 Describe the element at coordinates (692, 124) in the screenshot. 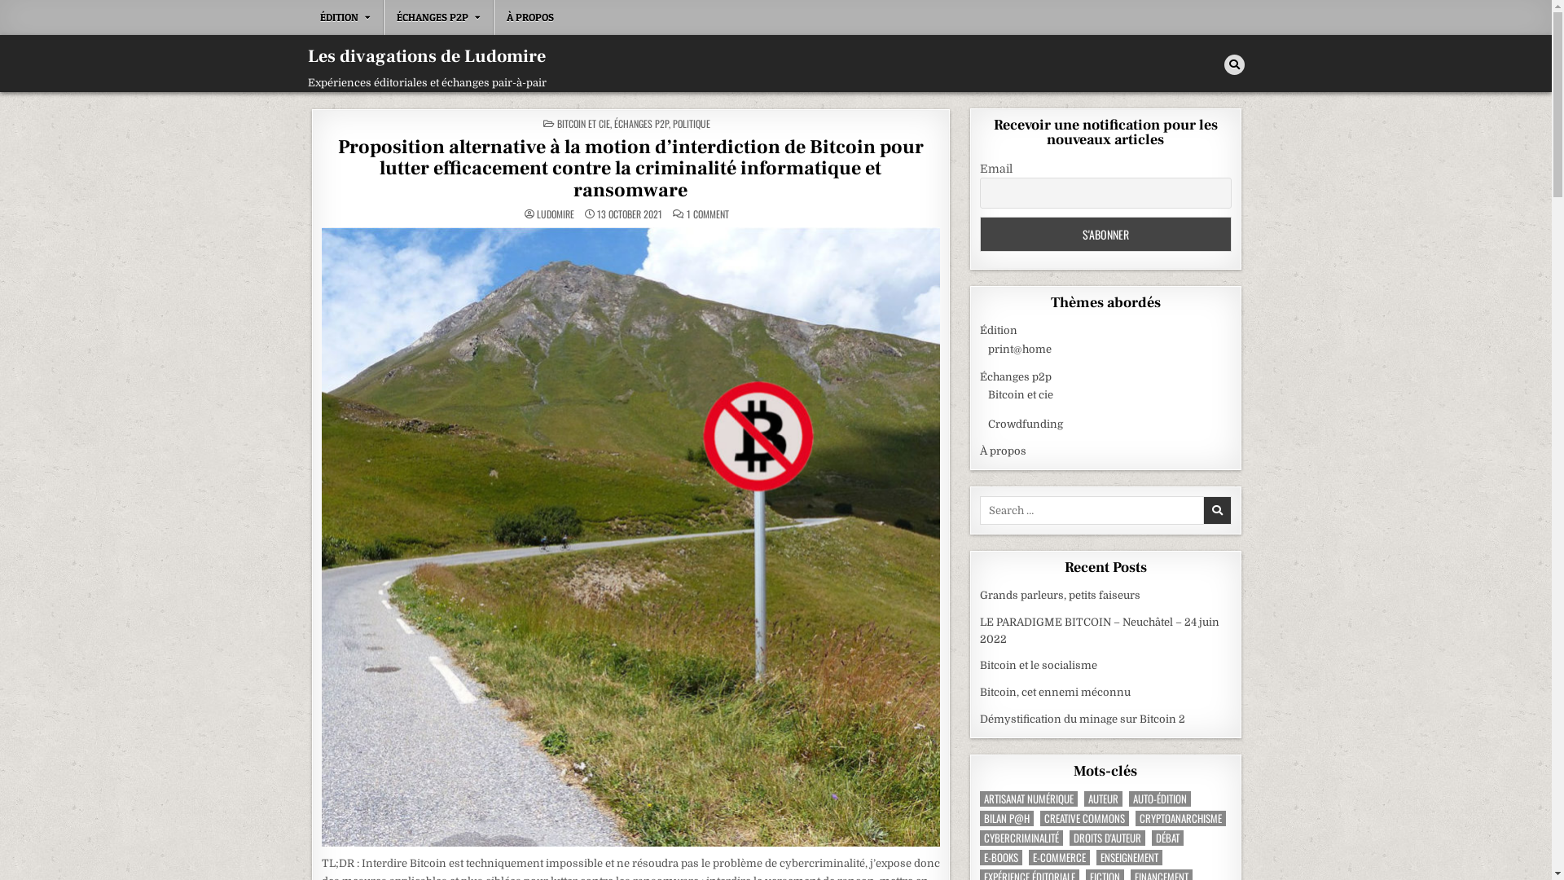

I see `POLITIQUE` at that location.